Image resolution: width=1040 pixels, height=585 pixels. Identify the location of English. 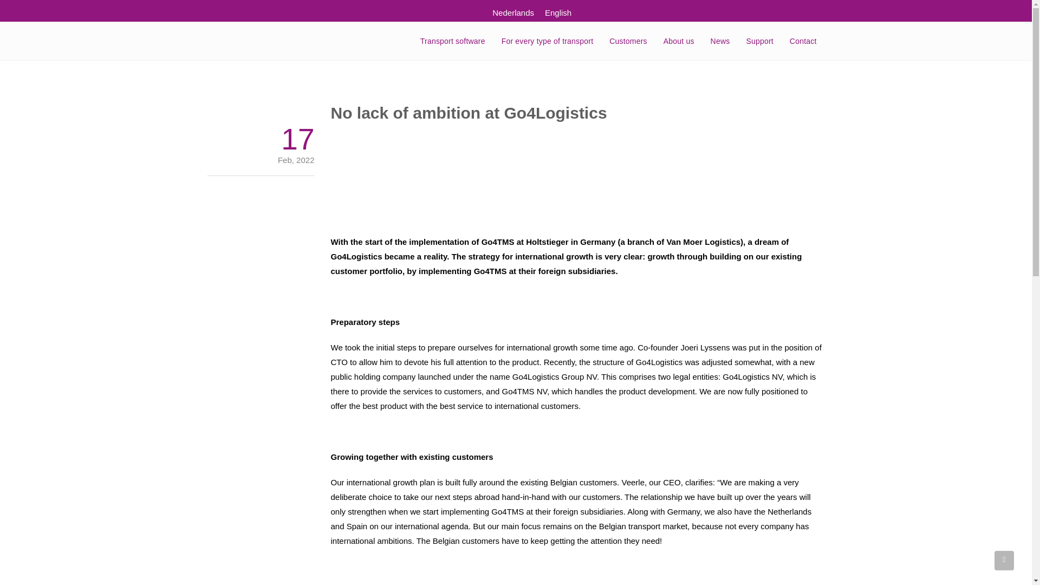
(558, 12).